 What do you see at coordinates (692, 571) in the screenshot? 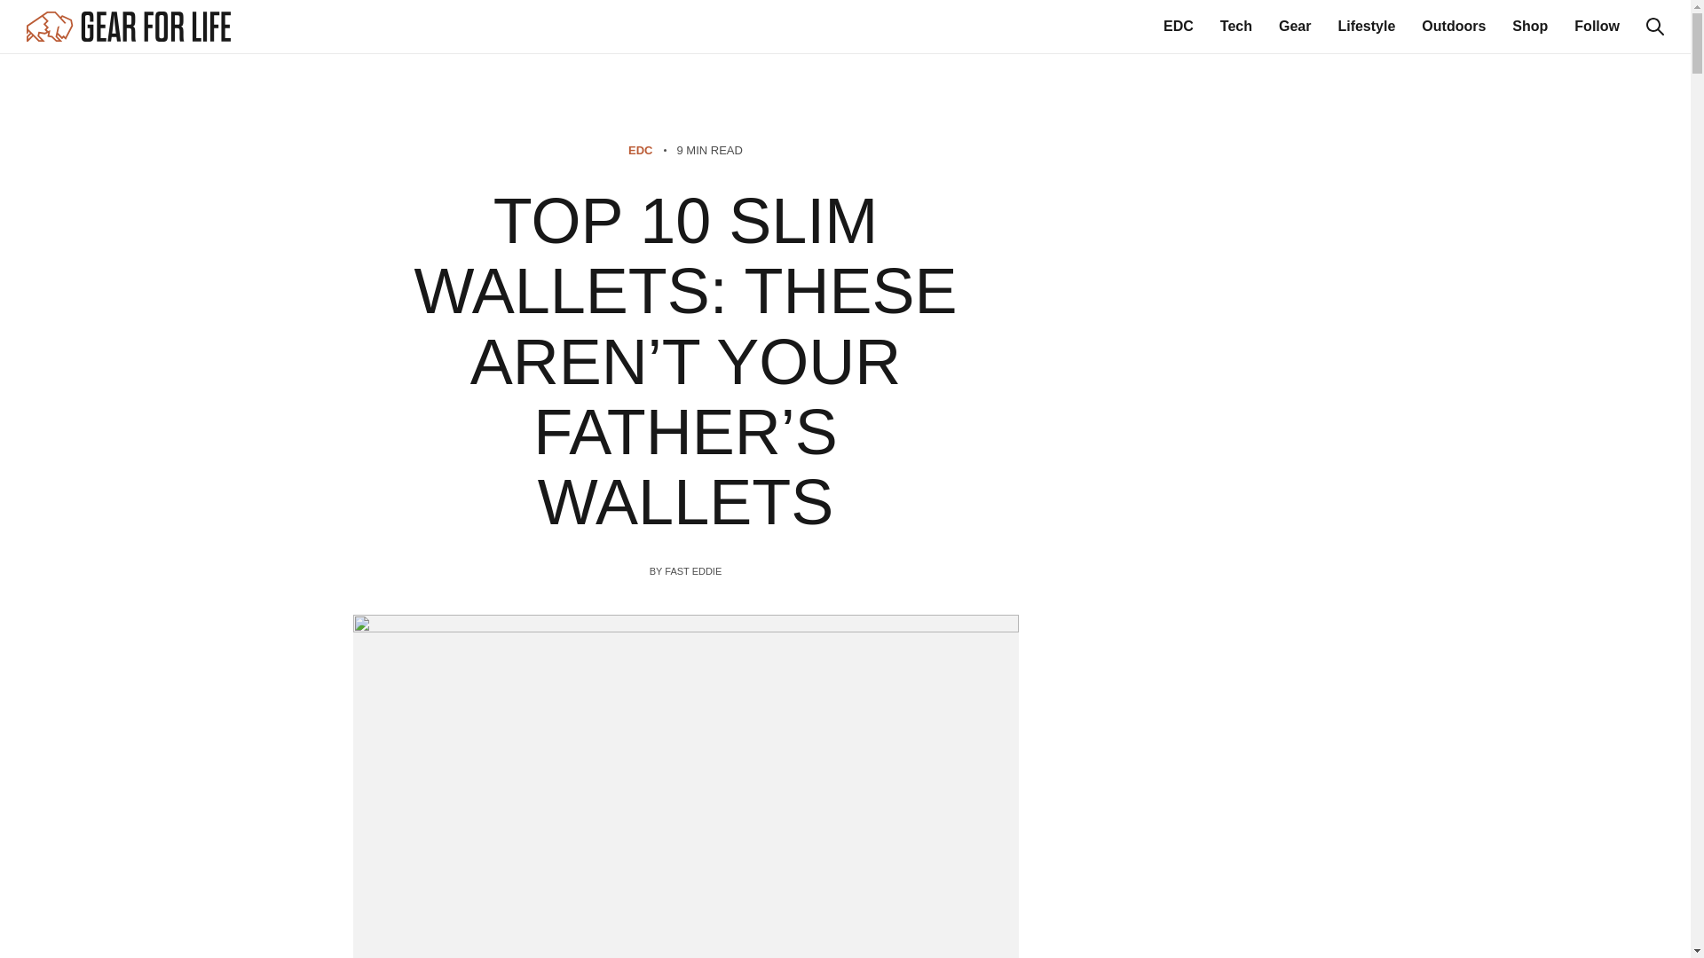
I see `FAST EDDIE` at bounding box center [692, 571].